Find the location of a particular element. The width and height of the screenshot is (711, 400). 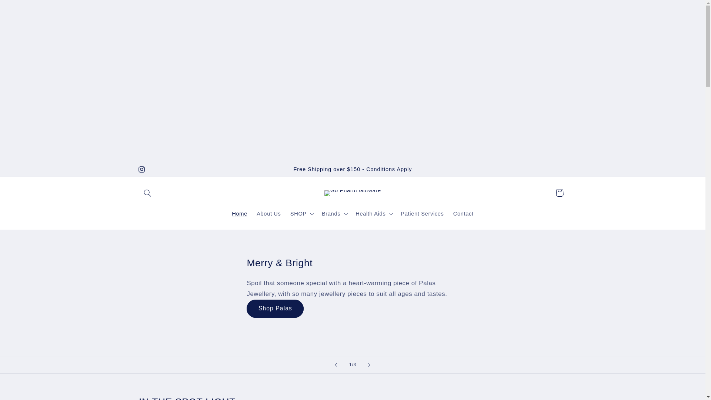

Shop Palas is located at coordinates (275, 309).